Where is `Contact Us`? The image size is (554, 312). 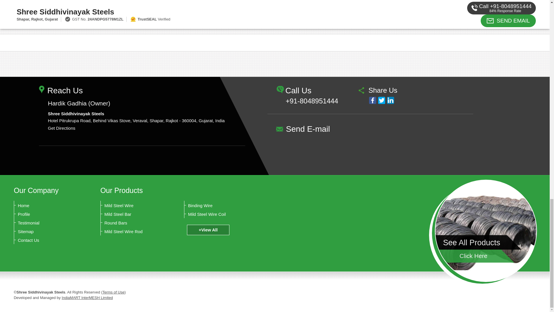 Contact Us is located at coordinates (46, 240).